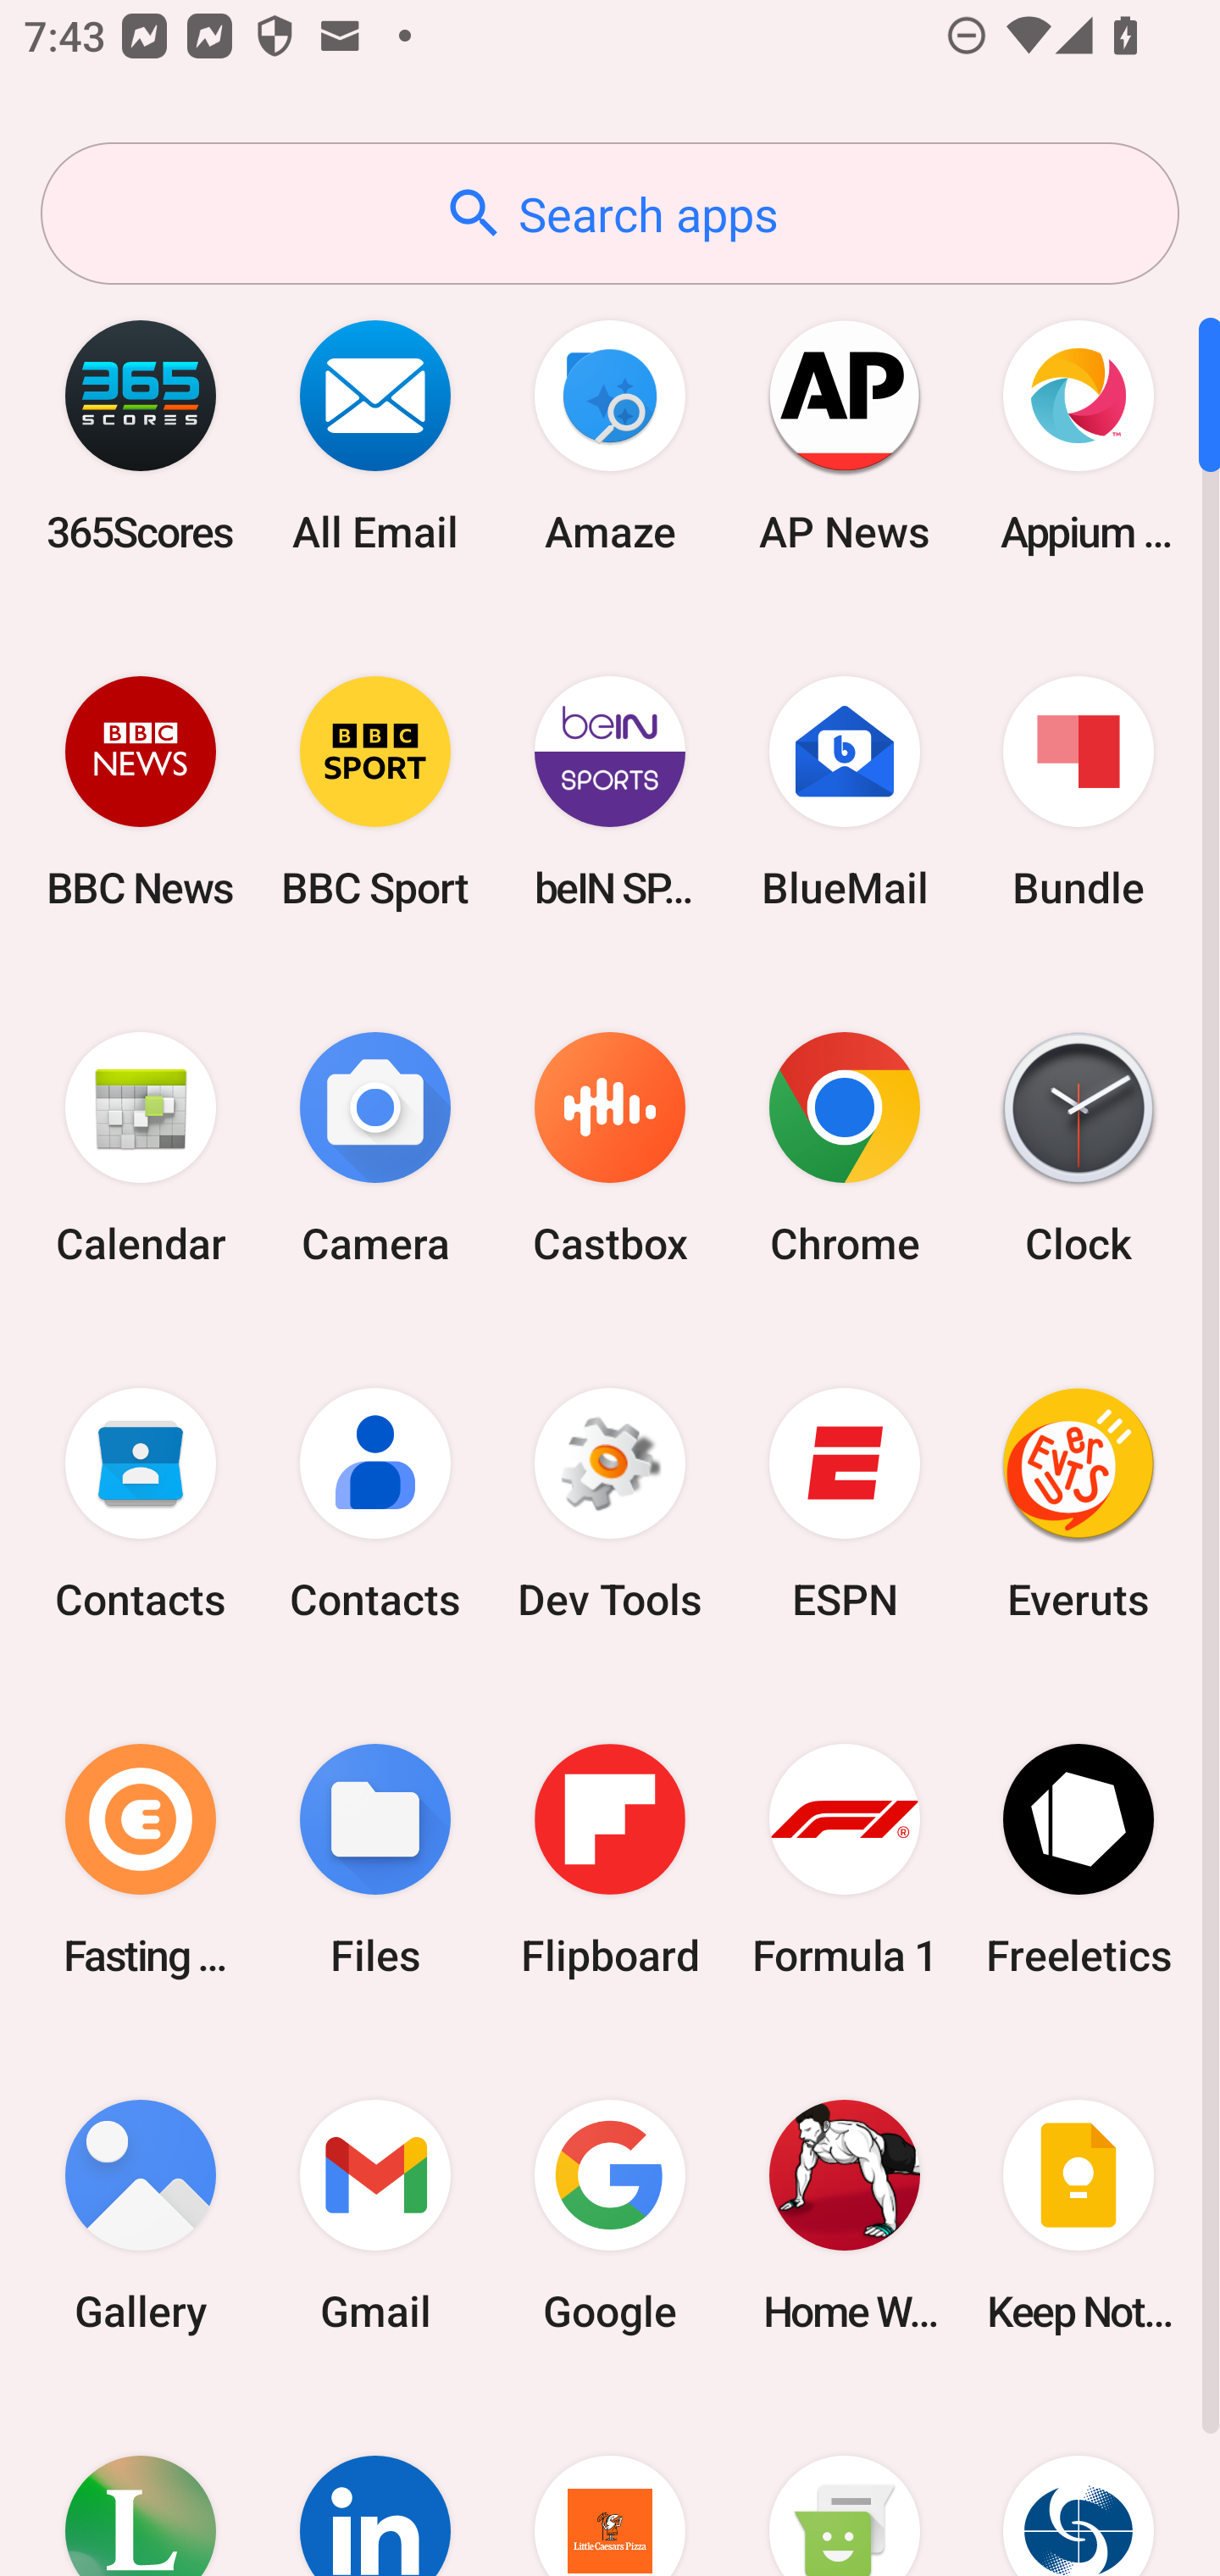  I want to click on Appium Settings, so click(1079, 436).